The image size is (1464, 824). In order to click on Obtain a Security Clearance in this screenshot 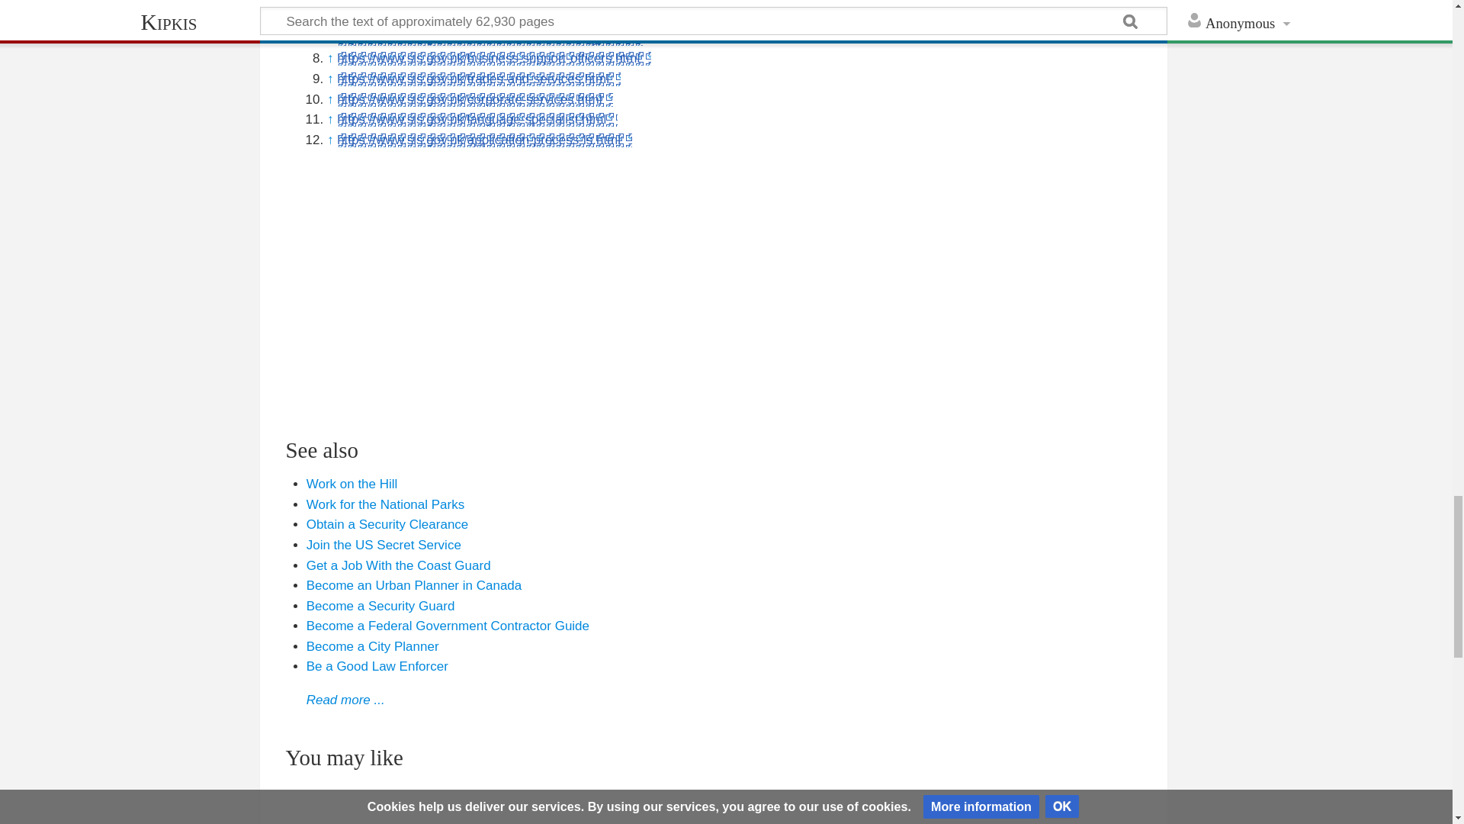, I will do `click(387, 524)`.